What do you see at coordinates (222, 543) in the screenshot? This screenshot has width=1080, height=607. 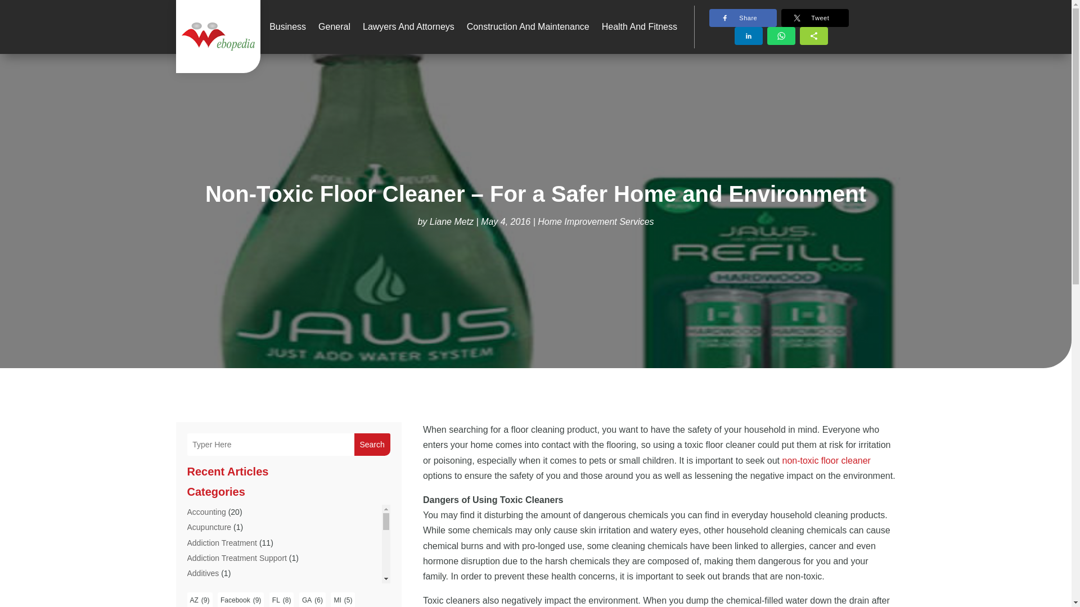 I see `Addiction Treatment` at bounding box center [222, 543].